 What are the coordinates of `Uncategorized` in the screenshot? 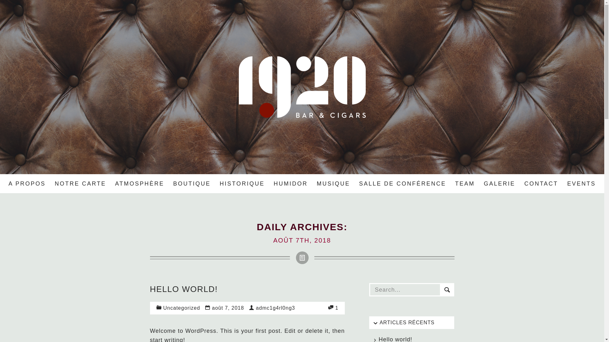 It's located at (181, 308).